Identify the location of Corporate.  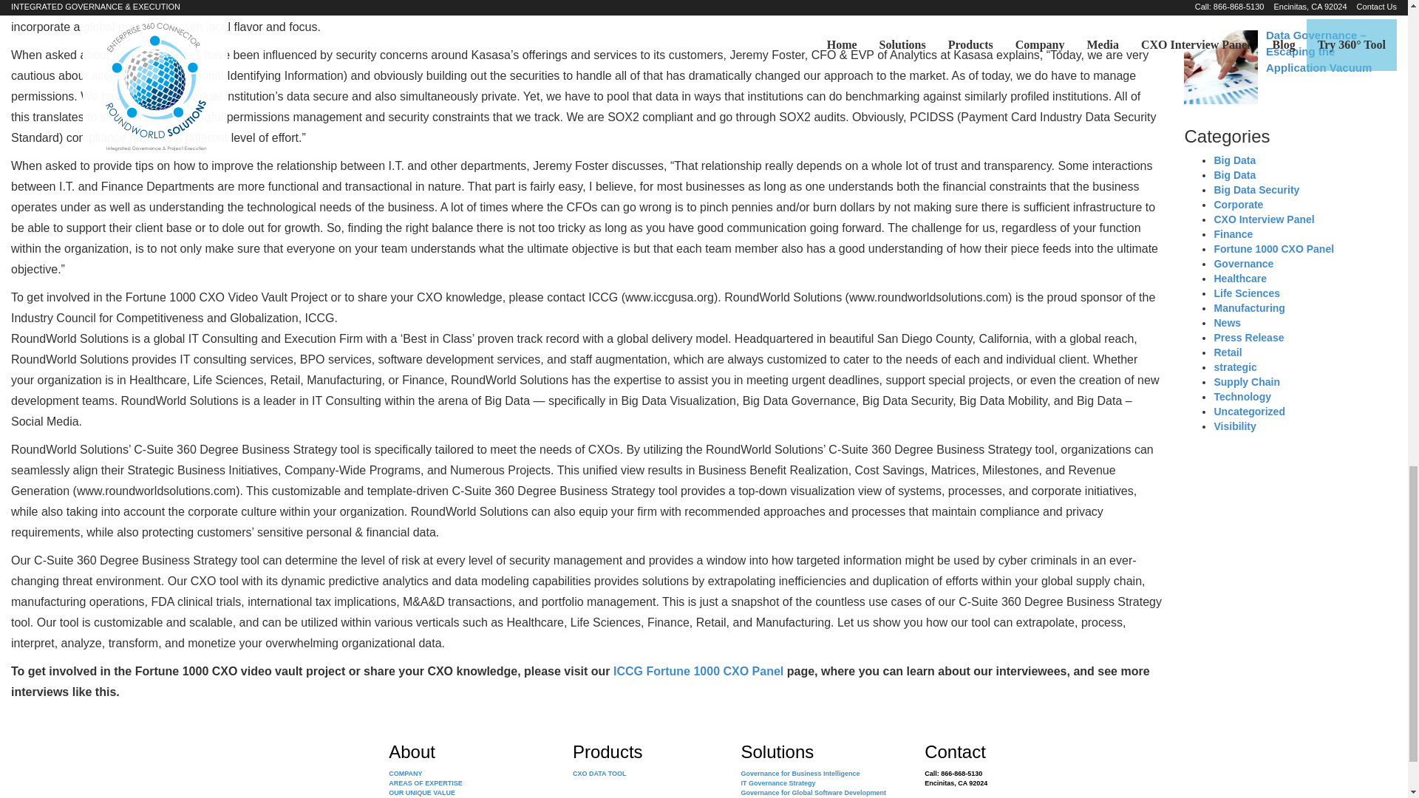
(1237, 204).